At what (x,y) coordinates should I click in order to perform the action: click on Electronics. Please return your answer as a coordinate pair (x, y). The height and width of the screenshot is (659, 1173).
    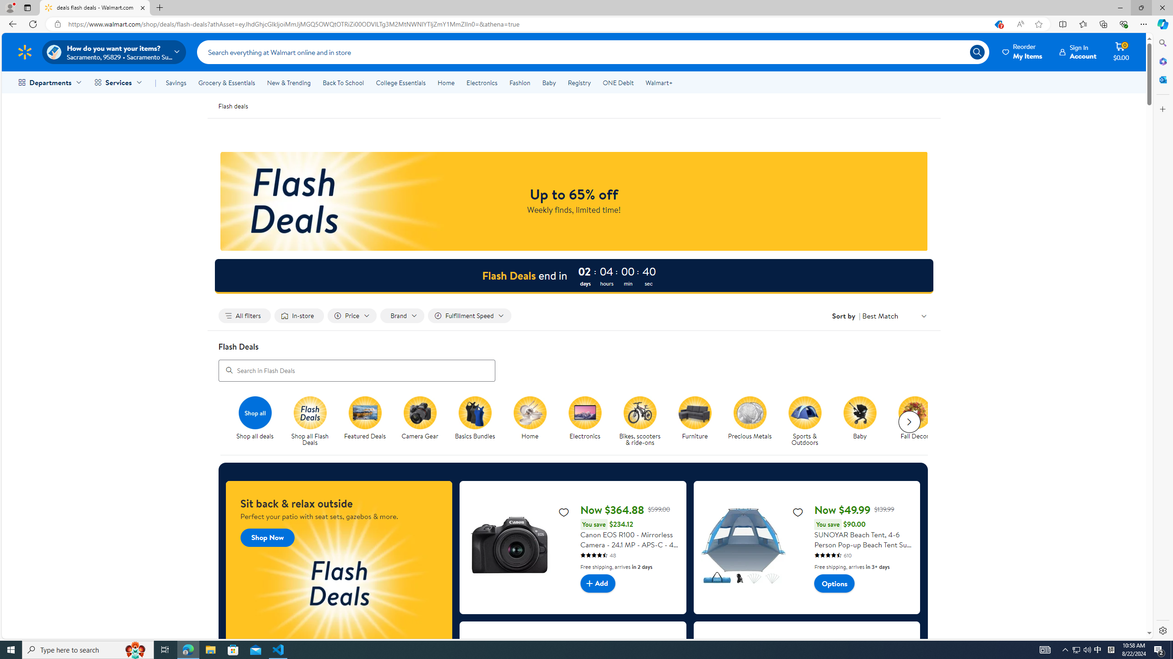
    Looking at the image, I should click on (585, 412).